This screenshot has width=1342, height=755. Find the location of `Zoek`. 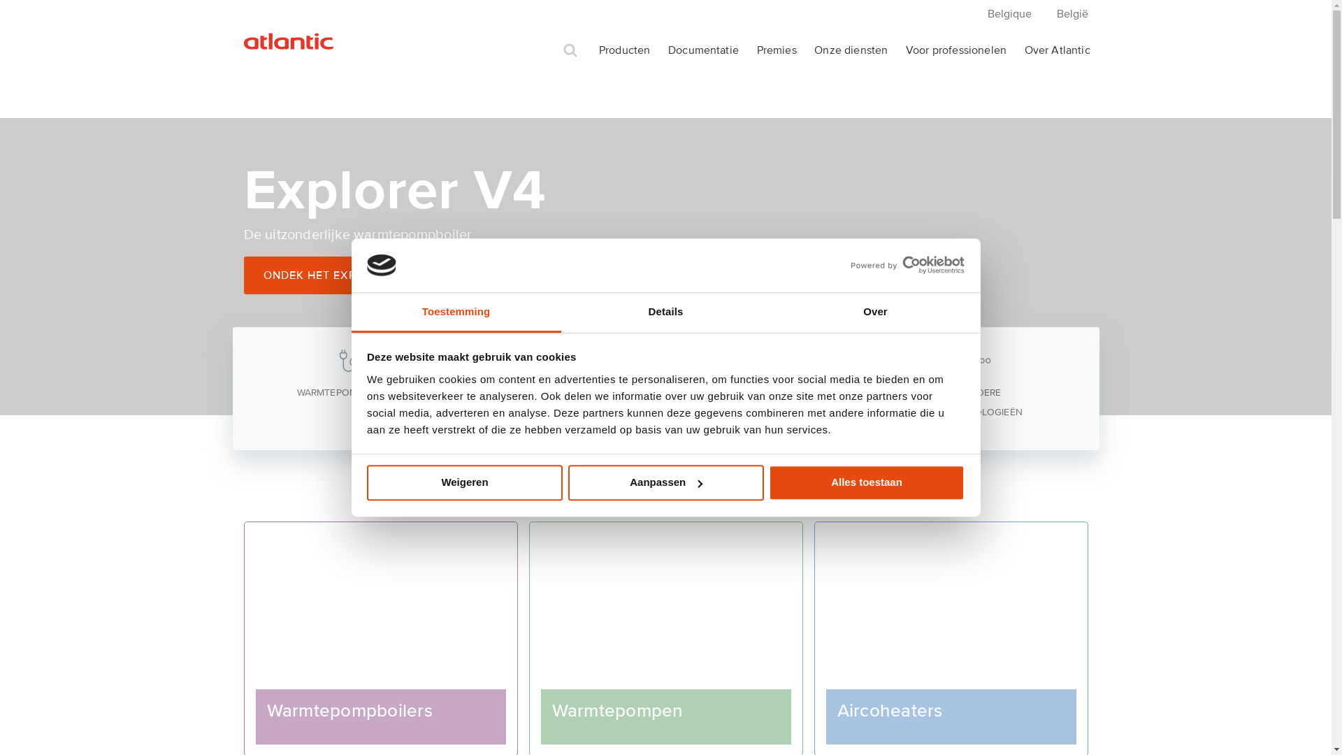

Zoek is located at coordinates (570, 50).